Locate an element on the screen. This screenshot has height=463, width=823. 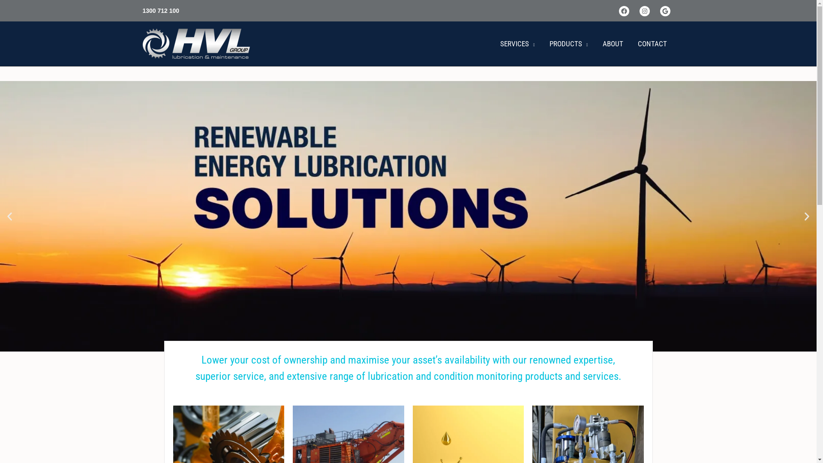
Instagram is located at coordinates (645, 11).